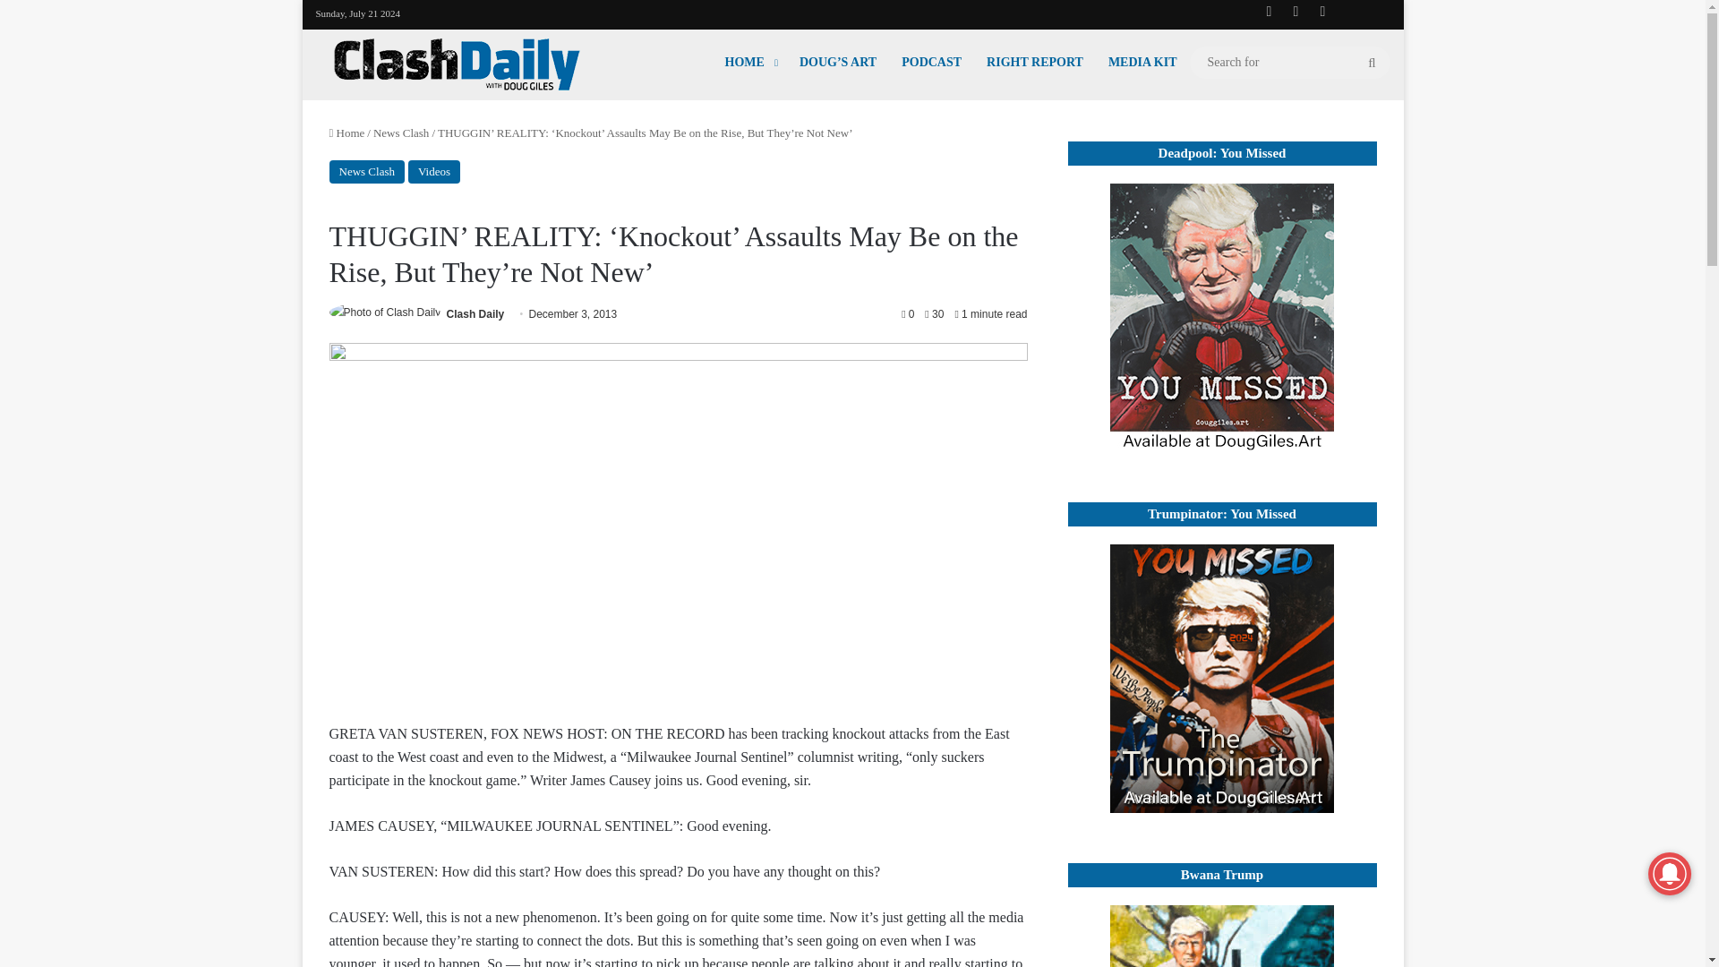 The width and height of the screenshot is (1719, 967). What do you see at coordinates (1295, 11) in the screenshot?
I see `YouTube` at bounding box center [1295, 11].